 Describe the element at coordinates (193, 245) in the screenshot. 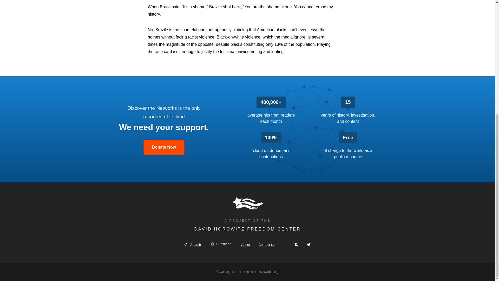

I see `Search` at that location.